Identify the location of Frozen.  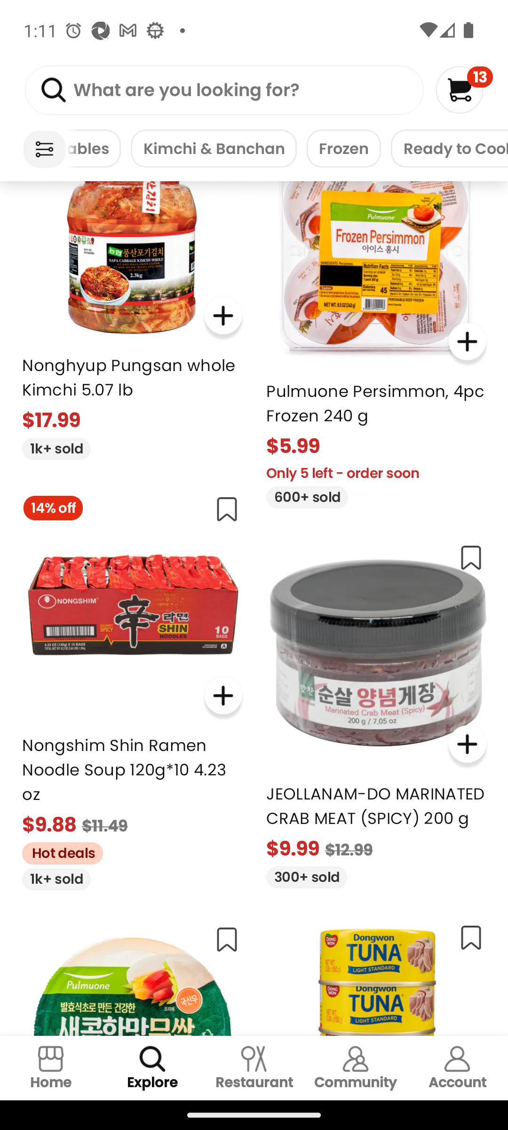
(344, 149).